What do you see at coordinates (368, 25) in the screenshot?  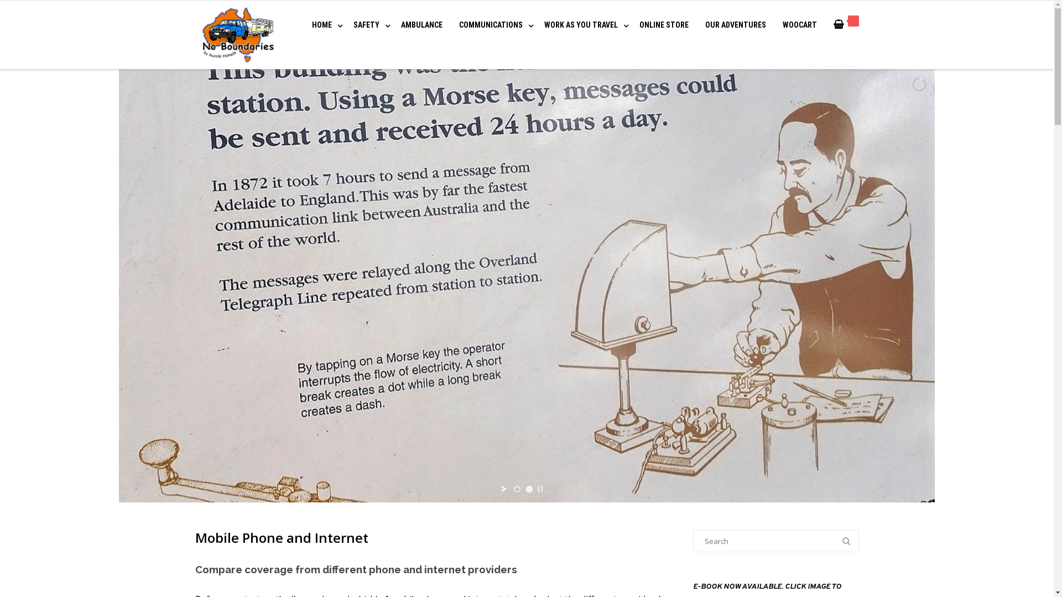 I see `SAFETY` at bounding box center [368, 25].